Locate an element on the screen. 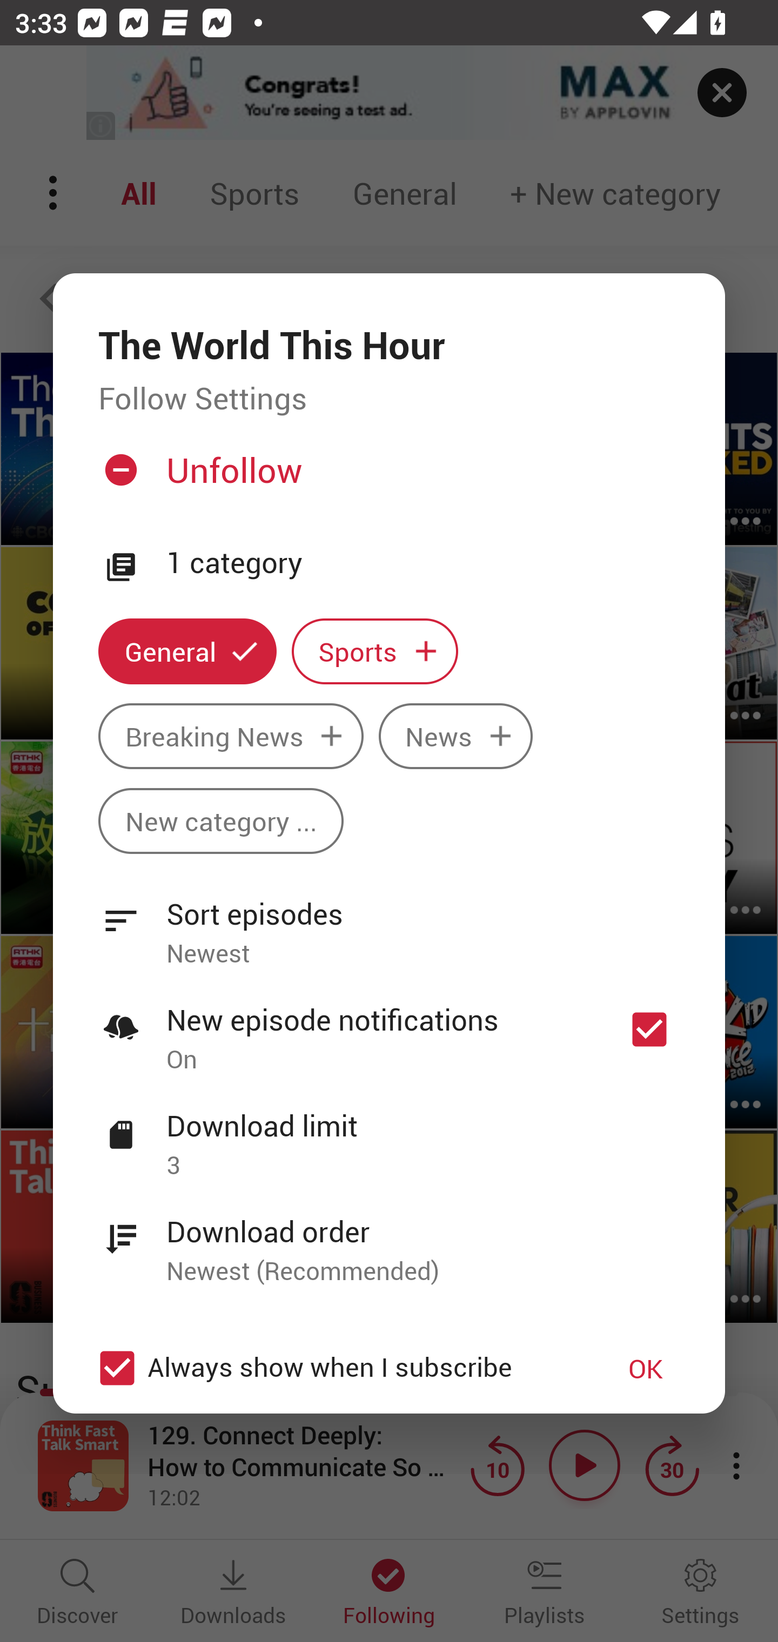  New episode notifications is located at coordinates (649, 1029).